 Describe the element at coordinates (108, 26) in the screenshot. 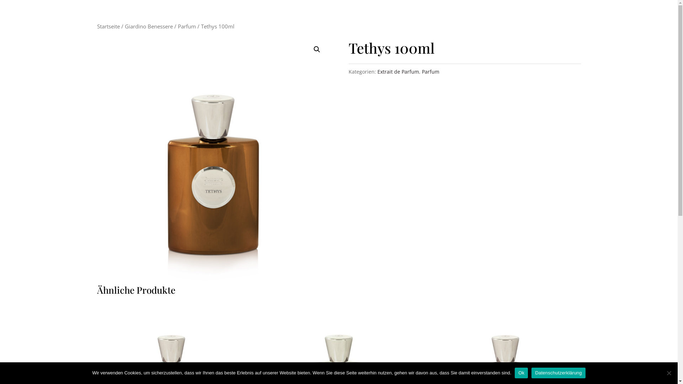

I see `Startseite` at that location.